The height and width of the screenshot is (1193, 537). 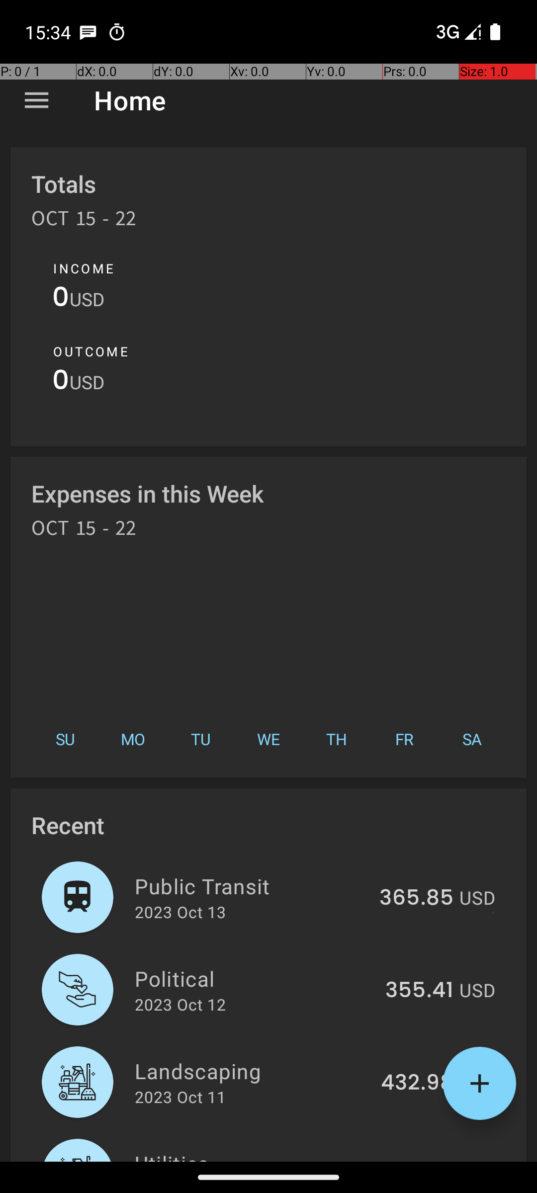 What do you see at coordinates (417, 1083) in the screenshot?
I see `432.98` at bounding box center [417, 1083].